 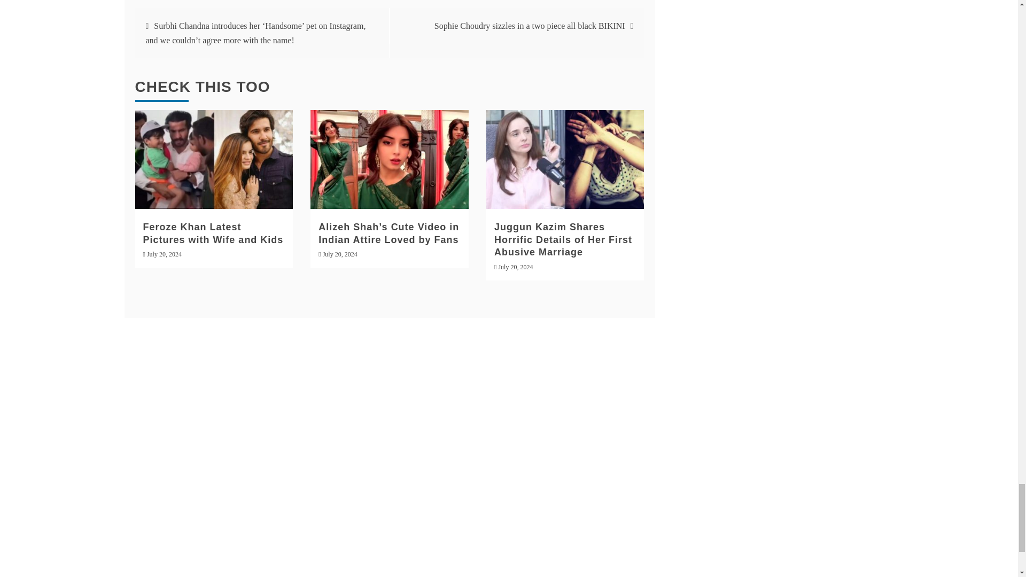 What do you see at coordinates (214, 233) in the screenshot?
I see `Feroze Khan Latest Pictures with Wife and Kids` at bounding box center [214, 233].